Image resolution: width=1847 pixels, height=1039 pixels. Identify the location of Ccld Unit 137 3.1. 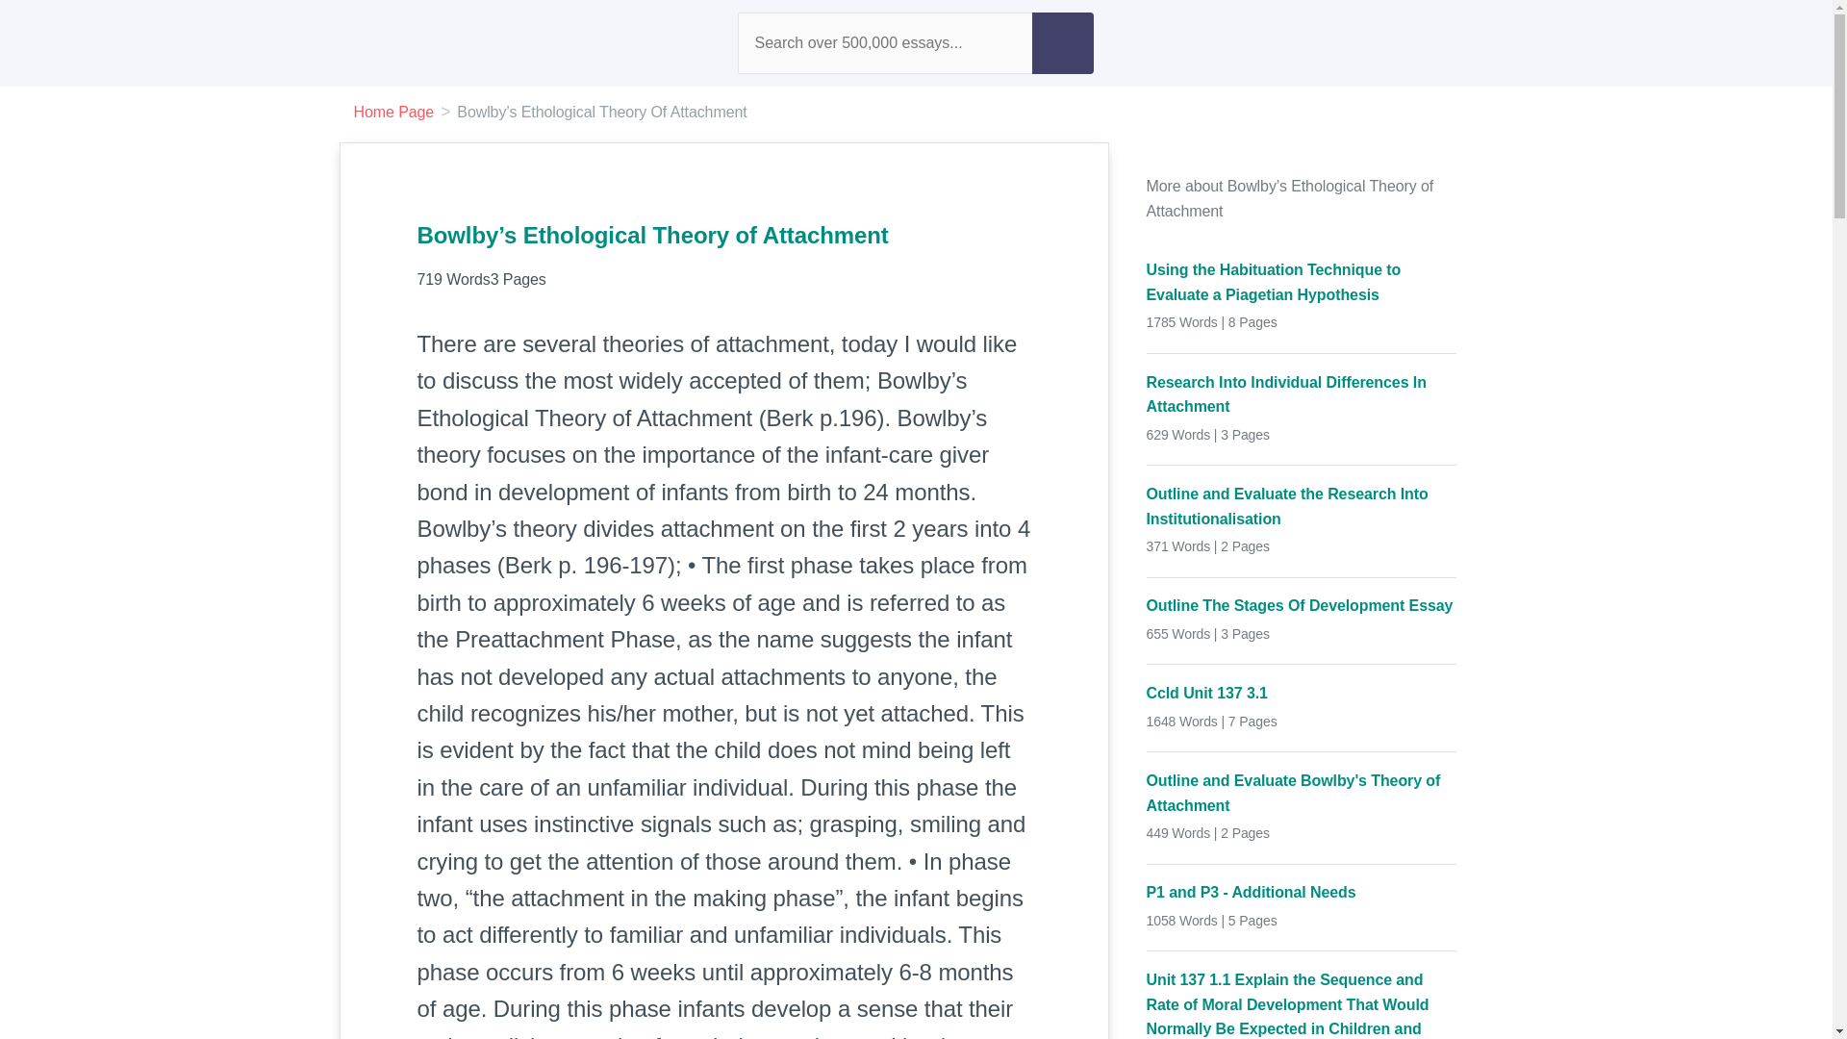
(1302, 694).